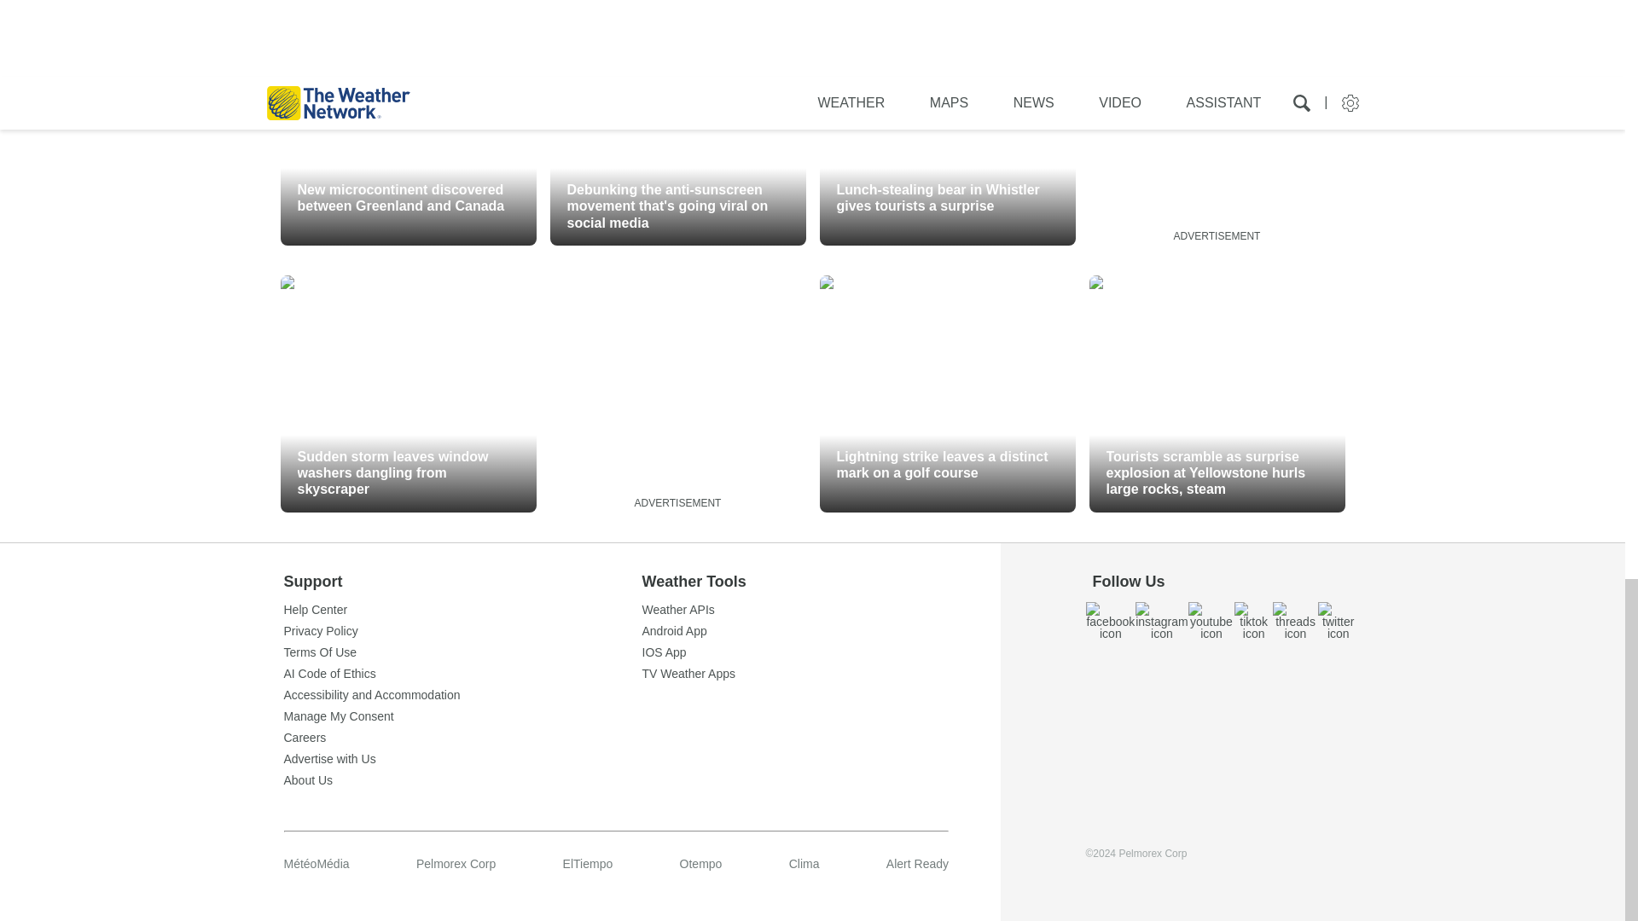 The height and width of the screenshot is (921, 1638). I want to click on Weather APIs, so click(821, 610).